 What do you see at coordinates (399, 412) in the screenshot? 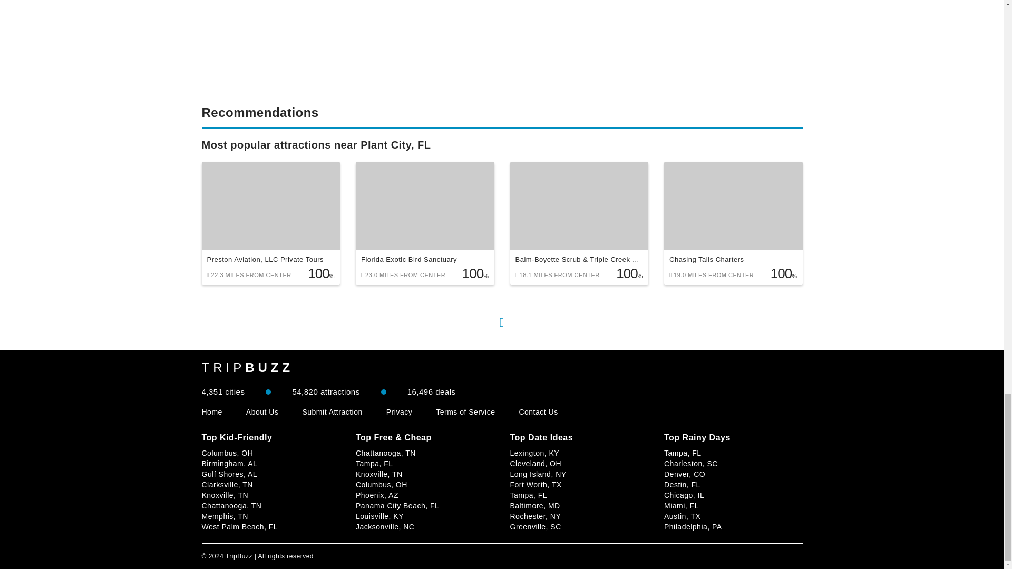
I see `Privacy` at bounding box center [399, 412].